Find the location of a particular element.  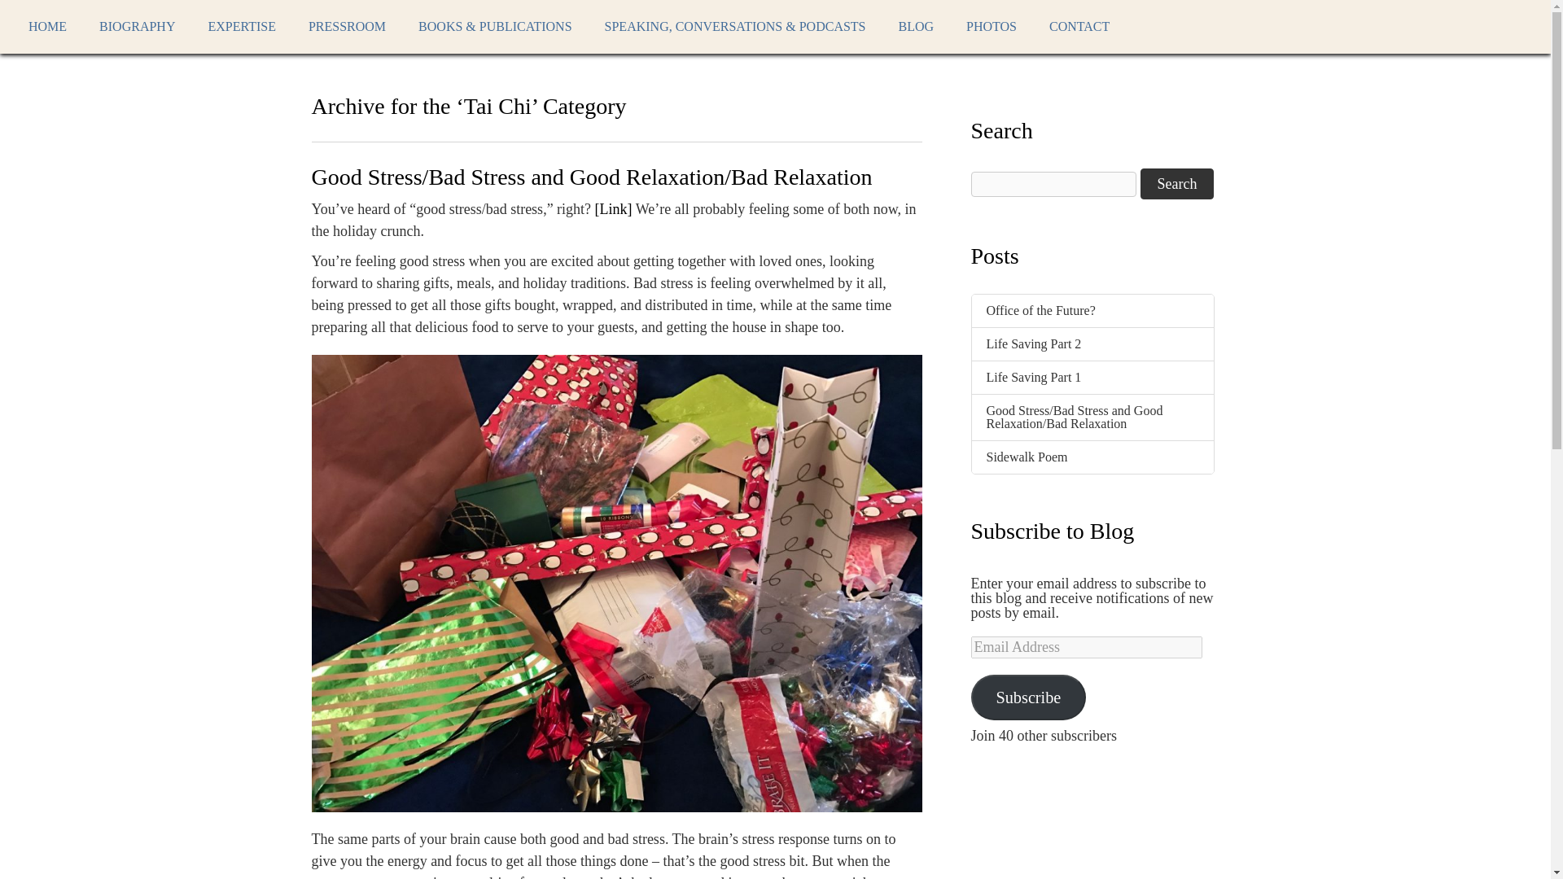

Home is located at coordinates (47, 26).